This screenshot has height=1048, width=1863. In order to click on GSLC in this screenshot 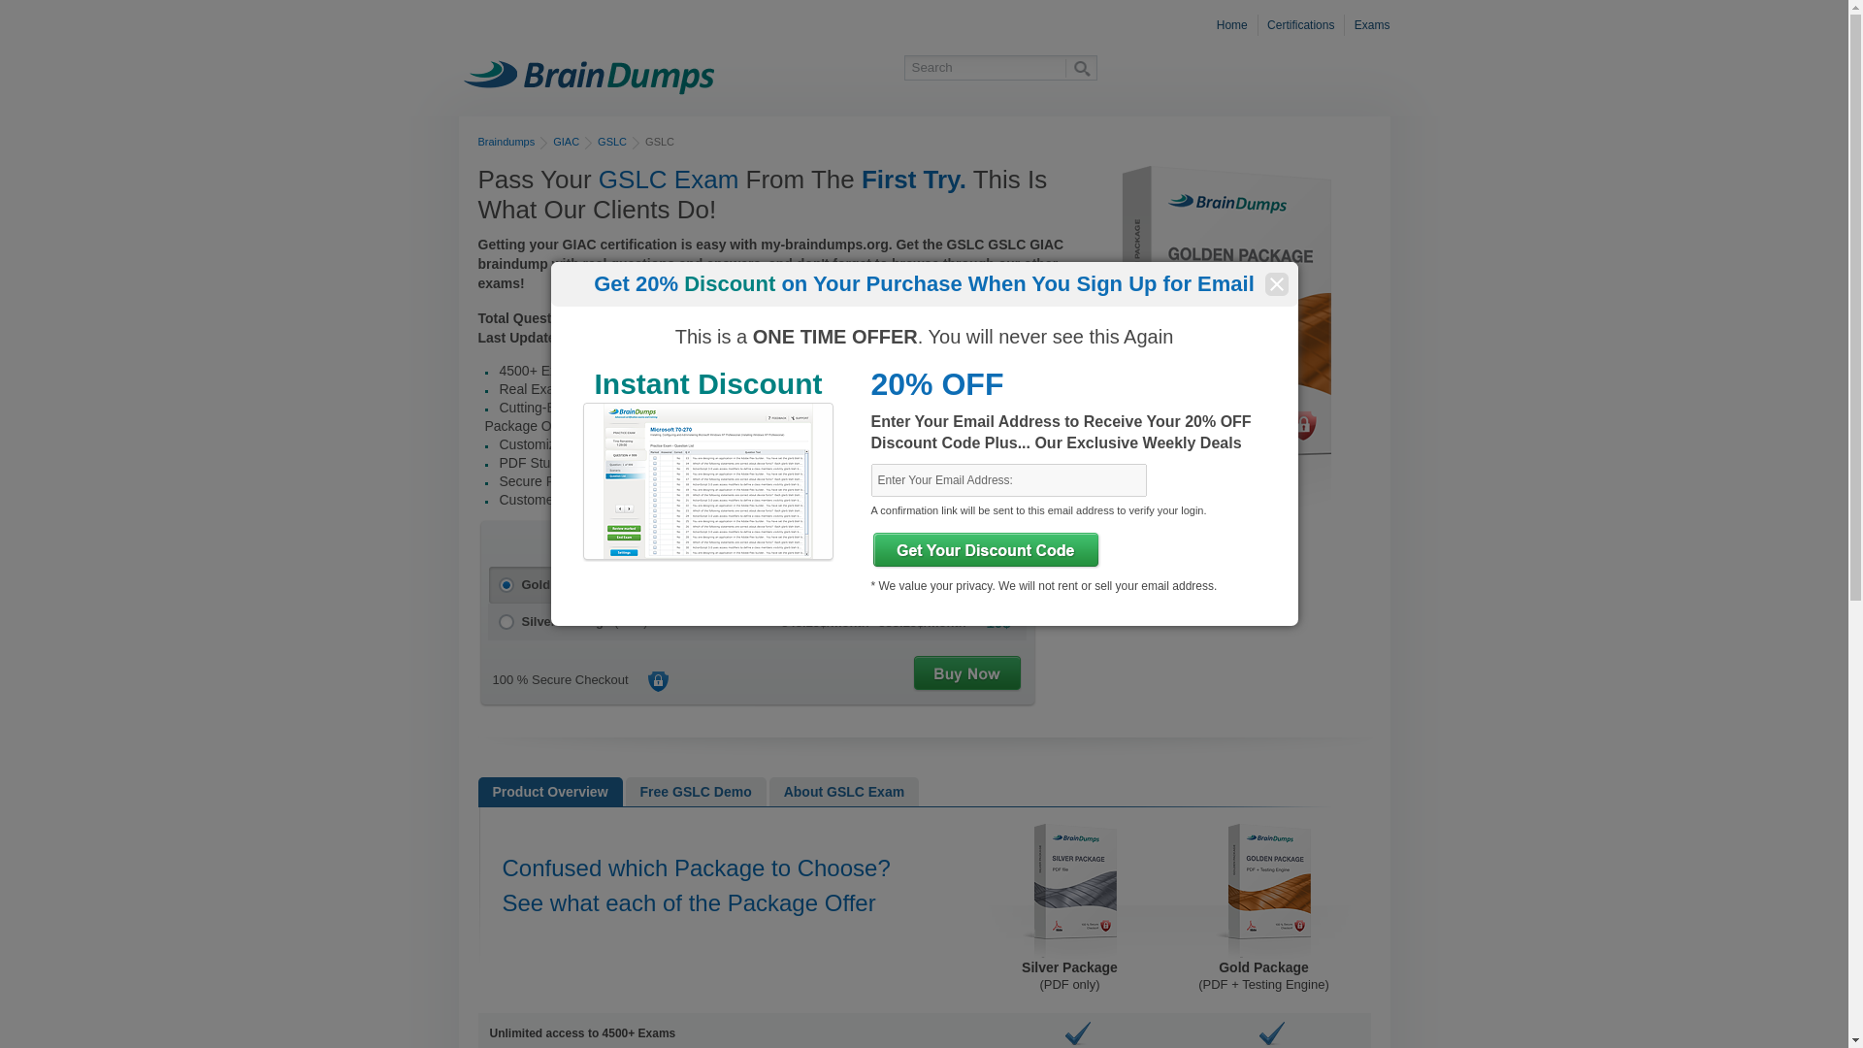, I will do `click(611, 142)`.